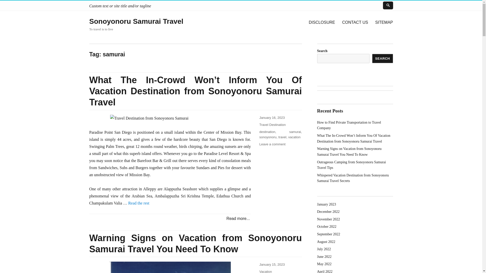 The image size is (486, 273). Describe the element at coordinates (272, 264) in the screenshot. I see `January 15, 2023` at that location.